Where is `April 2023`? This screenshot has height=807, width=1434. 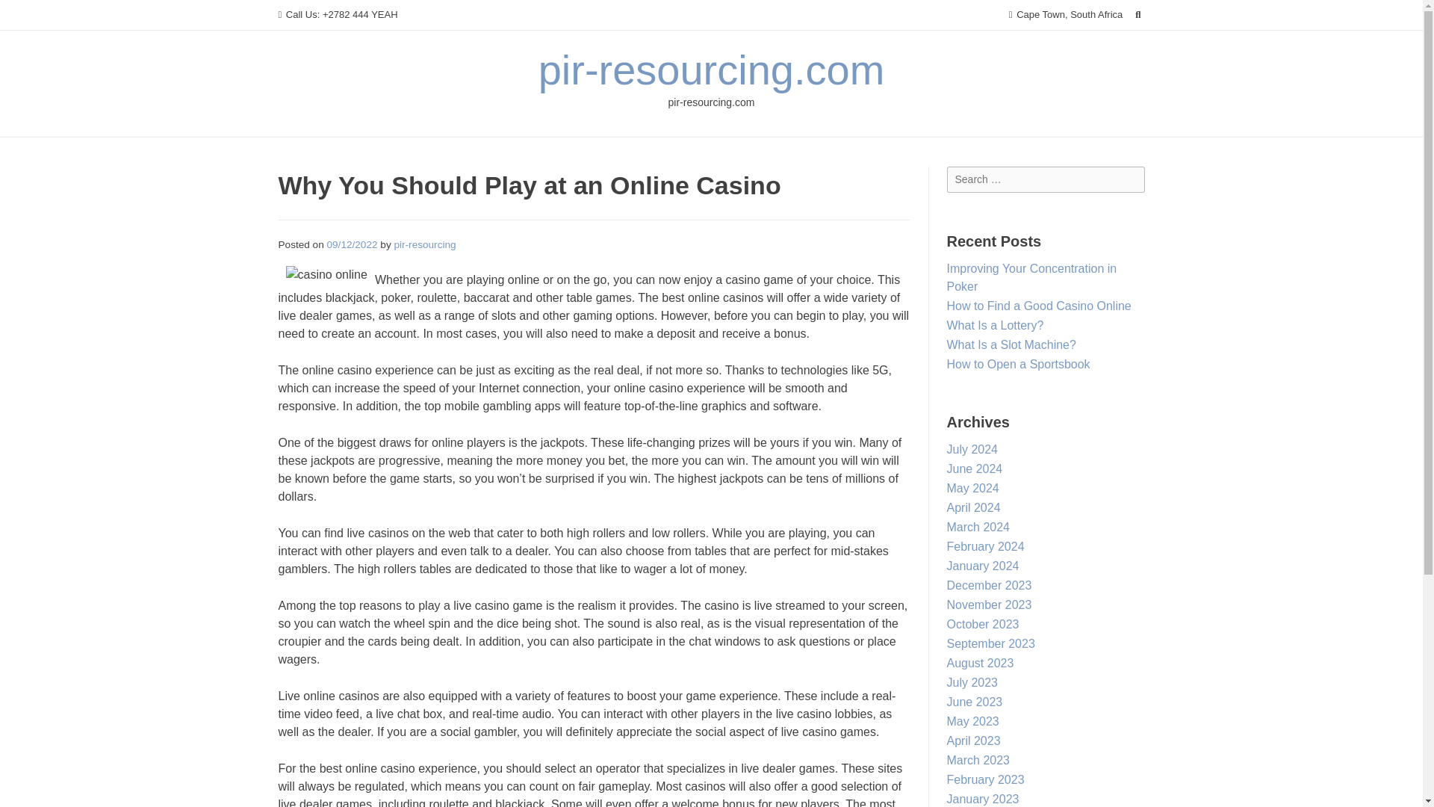 April 2023 is located at coordinates (974, 740).